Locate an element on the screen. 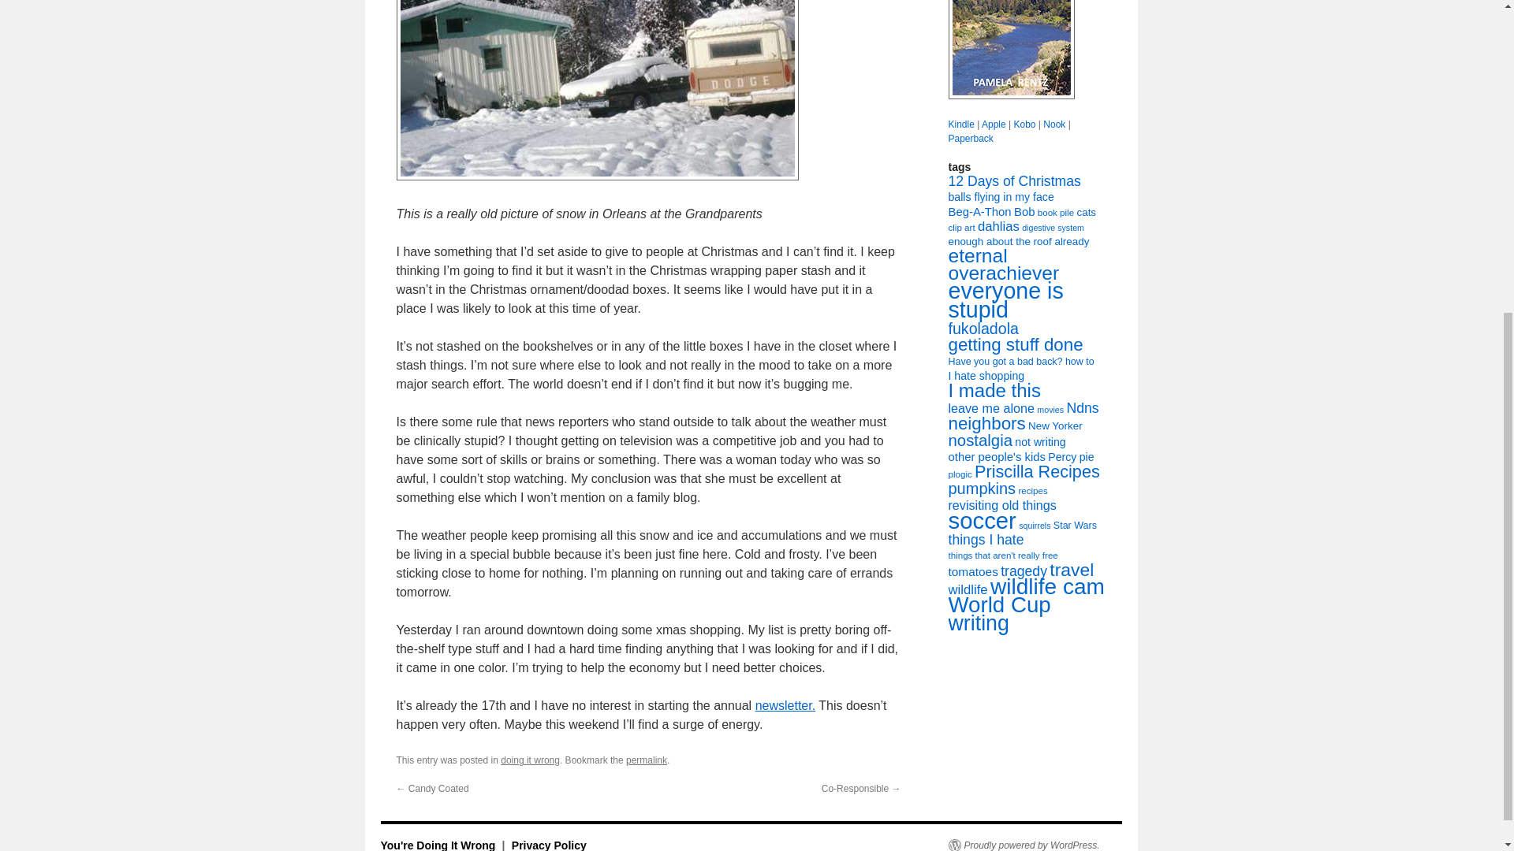 The height and width of the screenshot is (851, 1514). cats is located at coordinates (1087, 212).